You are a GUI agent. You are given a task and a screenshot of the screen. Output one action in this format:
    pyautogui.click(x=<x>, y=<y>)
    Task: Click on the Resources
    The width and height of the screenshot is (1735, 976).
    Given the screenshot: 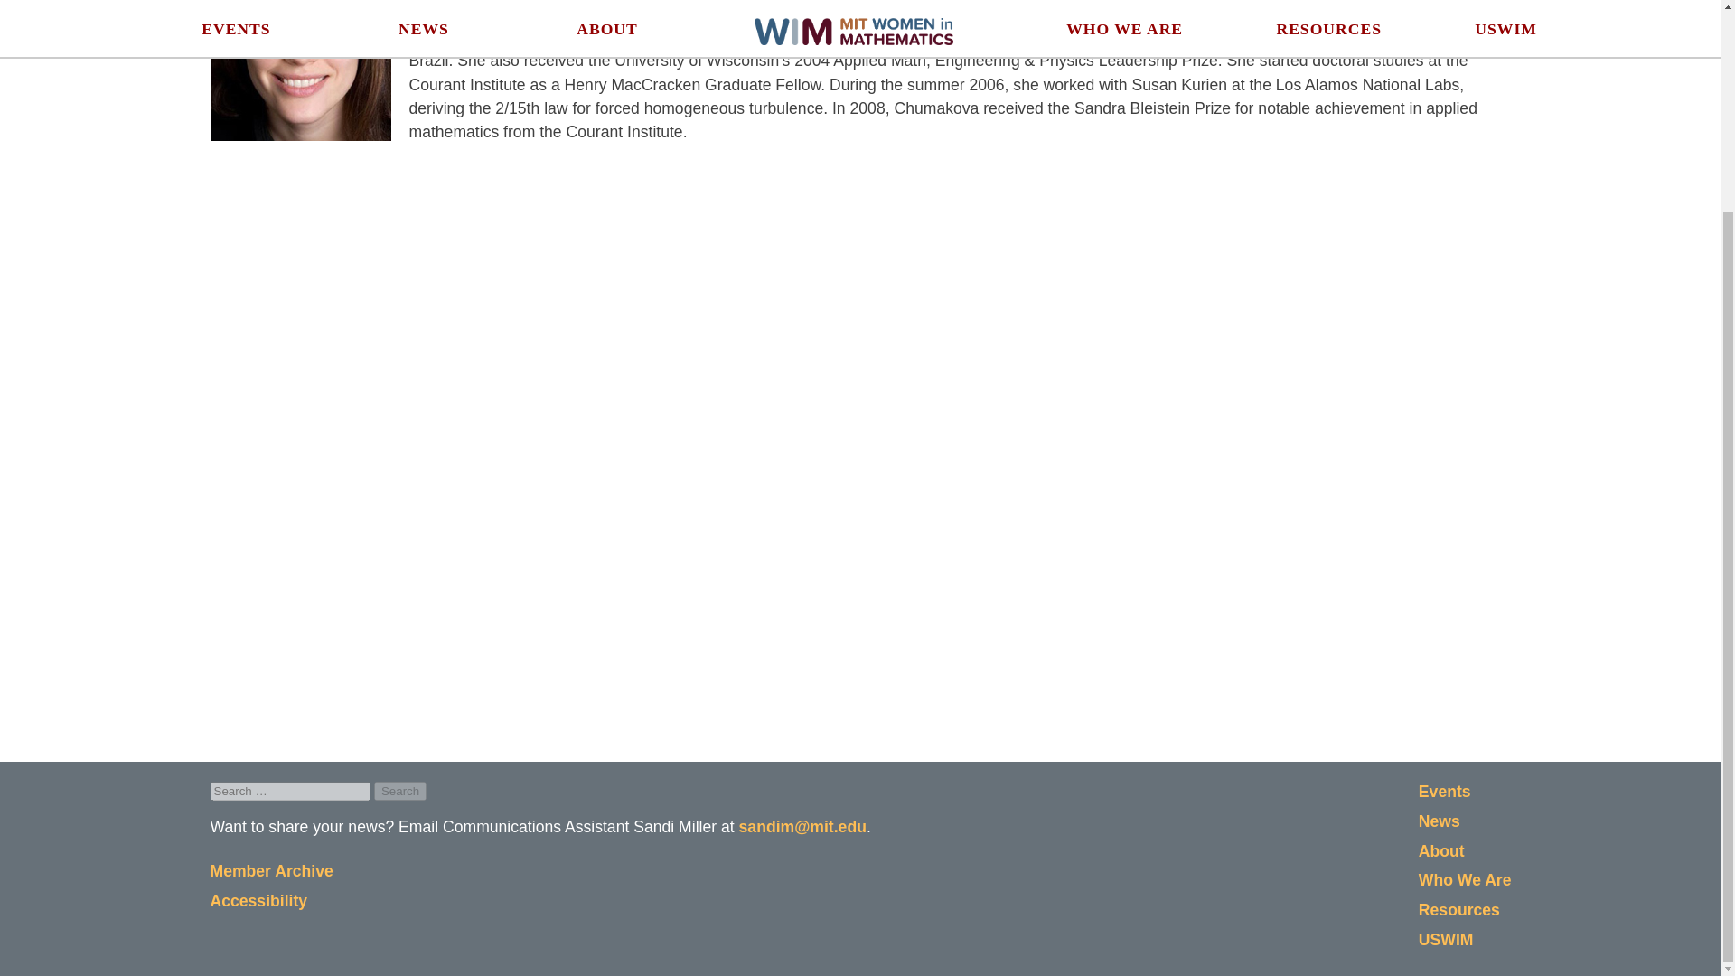 What is the action you would take?
    pyautogui.click(x=1459, y=909)
    